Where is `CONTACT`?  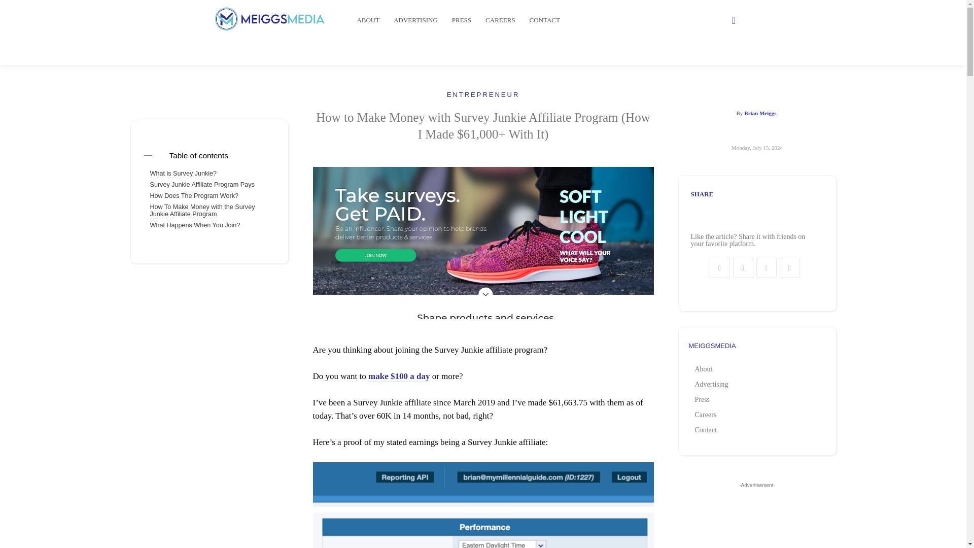
CONTACT is located at coordinates (544, 20).